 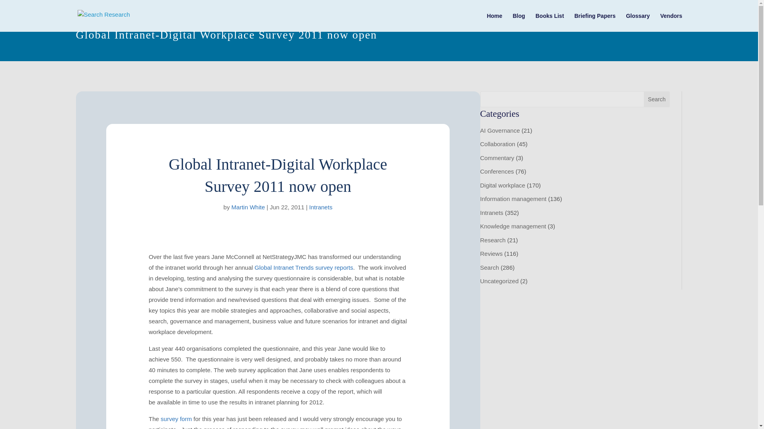 What do you see at coordinates (248, 207) in the screenshot?
I see `Posts by Martin White` at bounding box center [248, 207].